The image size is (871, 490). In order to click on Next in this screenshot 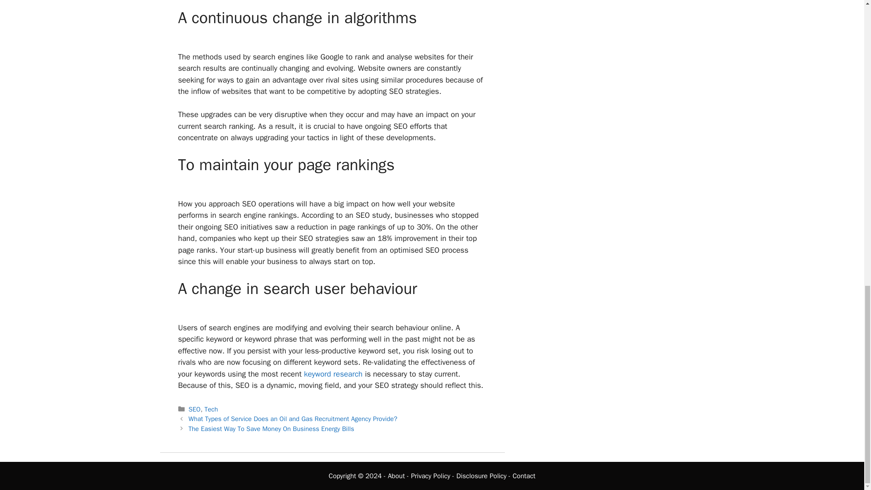, I will do `click(271, 428)`.